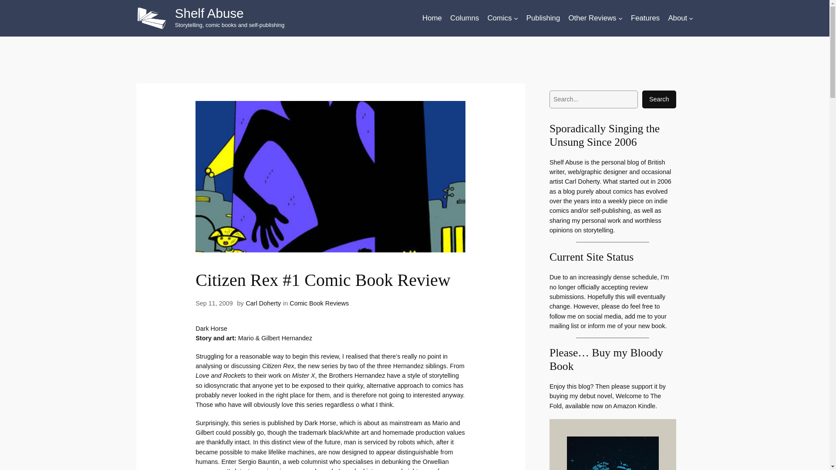 The width and height of the screenshot is (836, 470). I want to click on Comic Book Reviews, so click(319, 303).